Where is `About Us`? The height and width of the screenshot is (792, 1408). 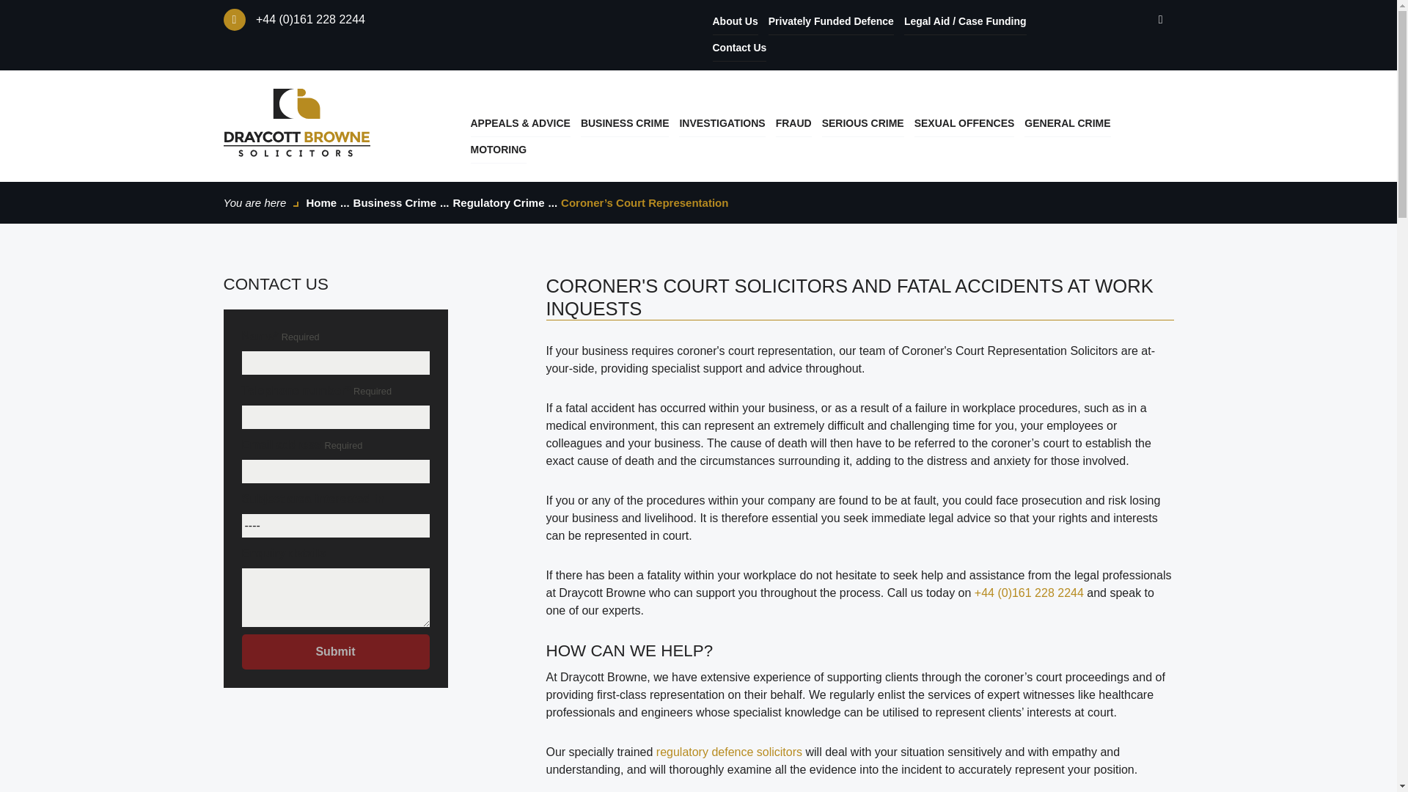
About Us is located at coordinates (735, 21).